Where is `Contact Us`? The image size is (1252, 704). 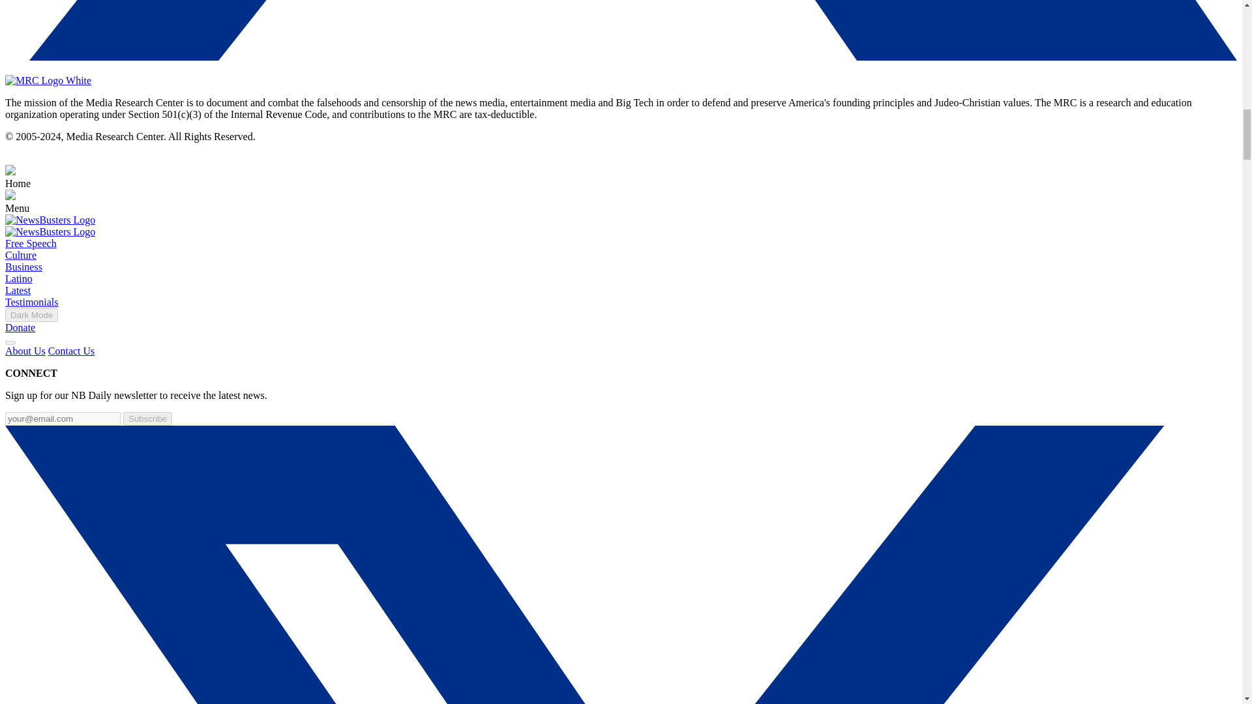
Contact Us is located at coordinates (72, 351).